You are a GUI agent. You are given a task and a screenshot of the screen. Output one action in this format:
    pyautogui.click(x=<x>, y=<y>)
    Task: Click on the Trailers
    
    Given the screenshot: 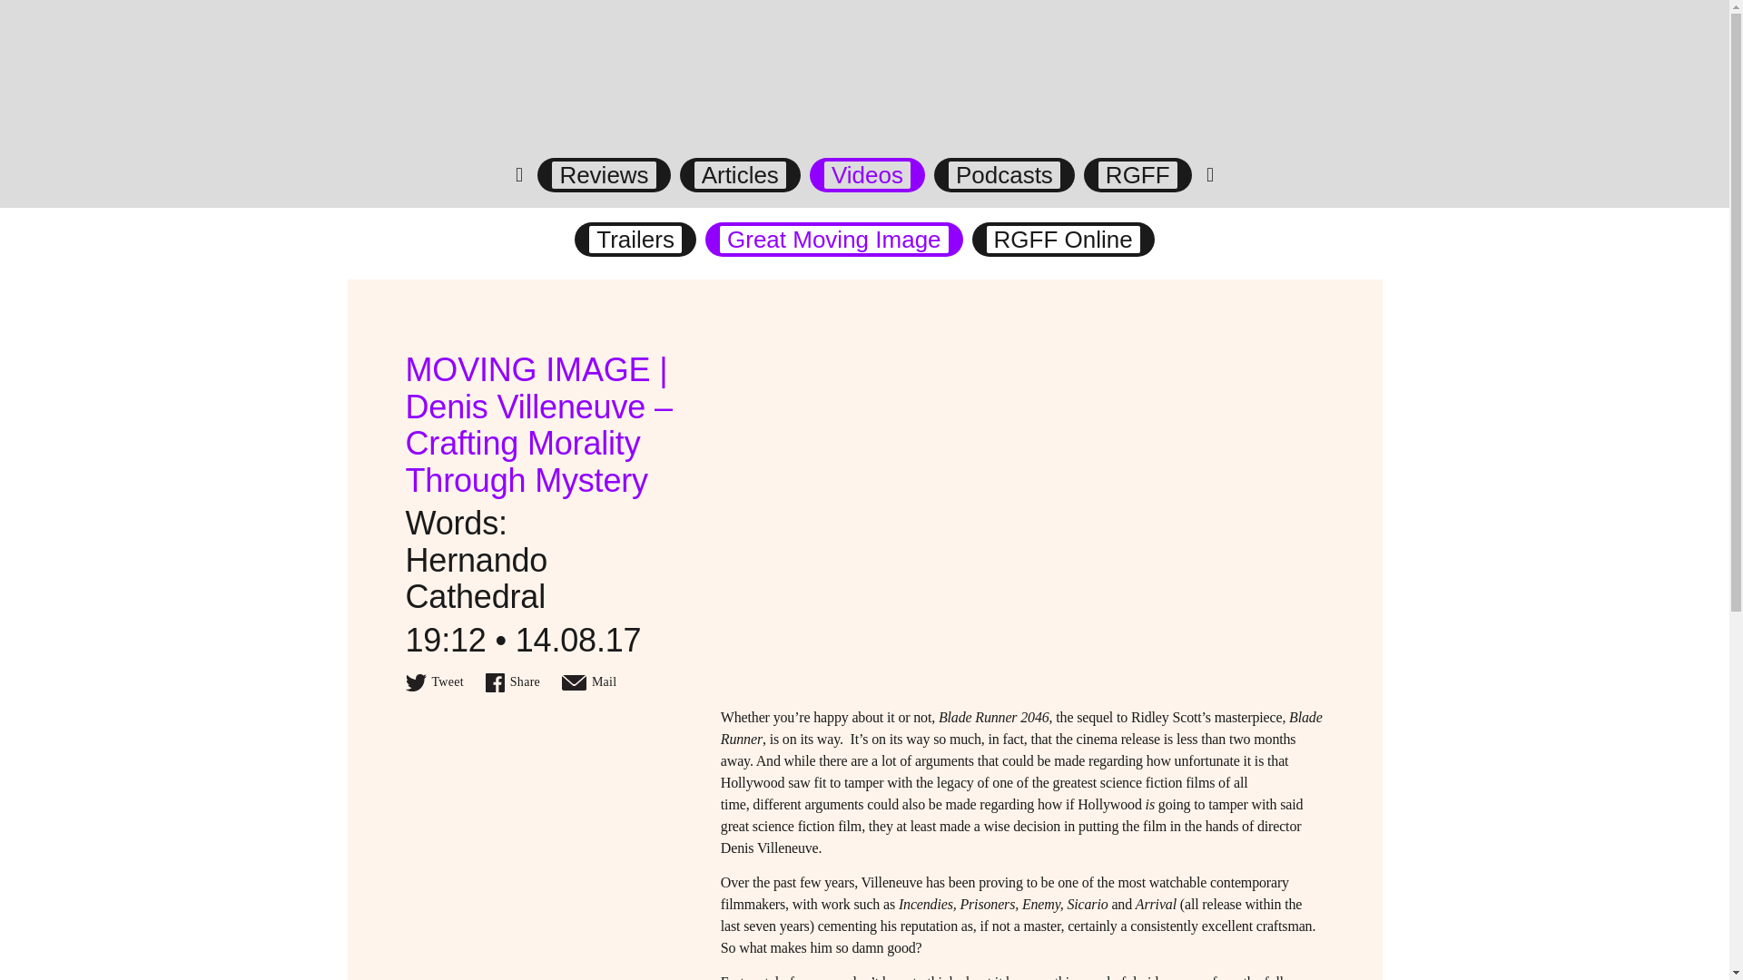 What is the action you would take?
    pyautogui.click(x=635, y=240)
    